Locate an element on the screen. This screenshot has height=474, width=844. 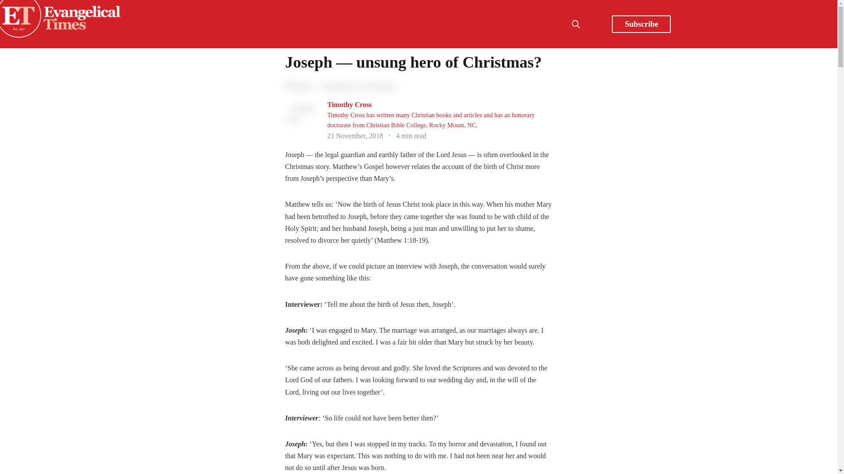
Timothy Cross is located at coordinates (349, 104).